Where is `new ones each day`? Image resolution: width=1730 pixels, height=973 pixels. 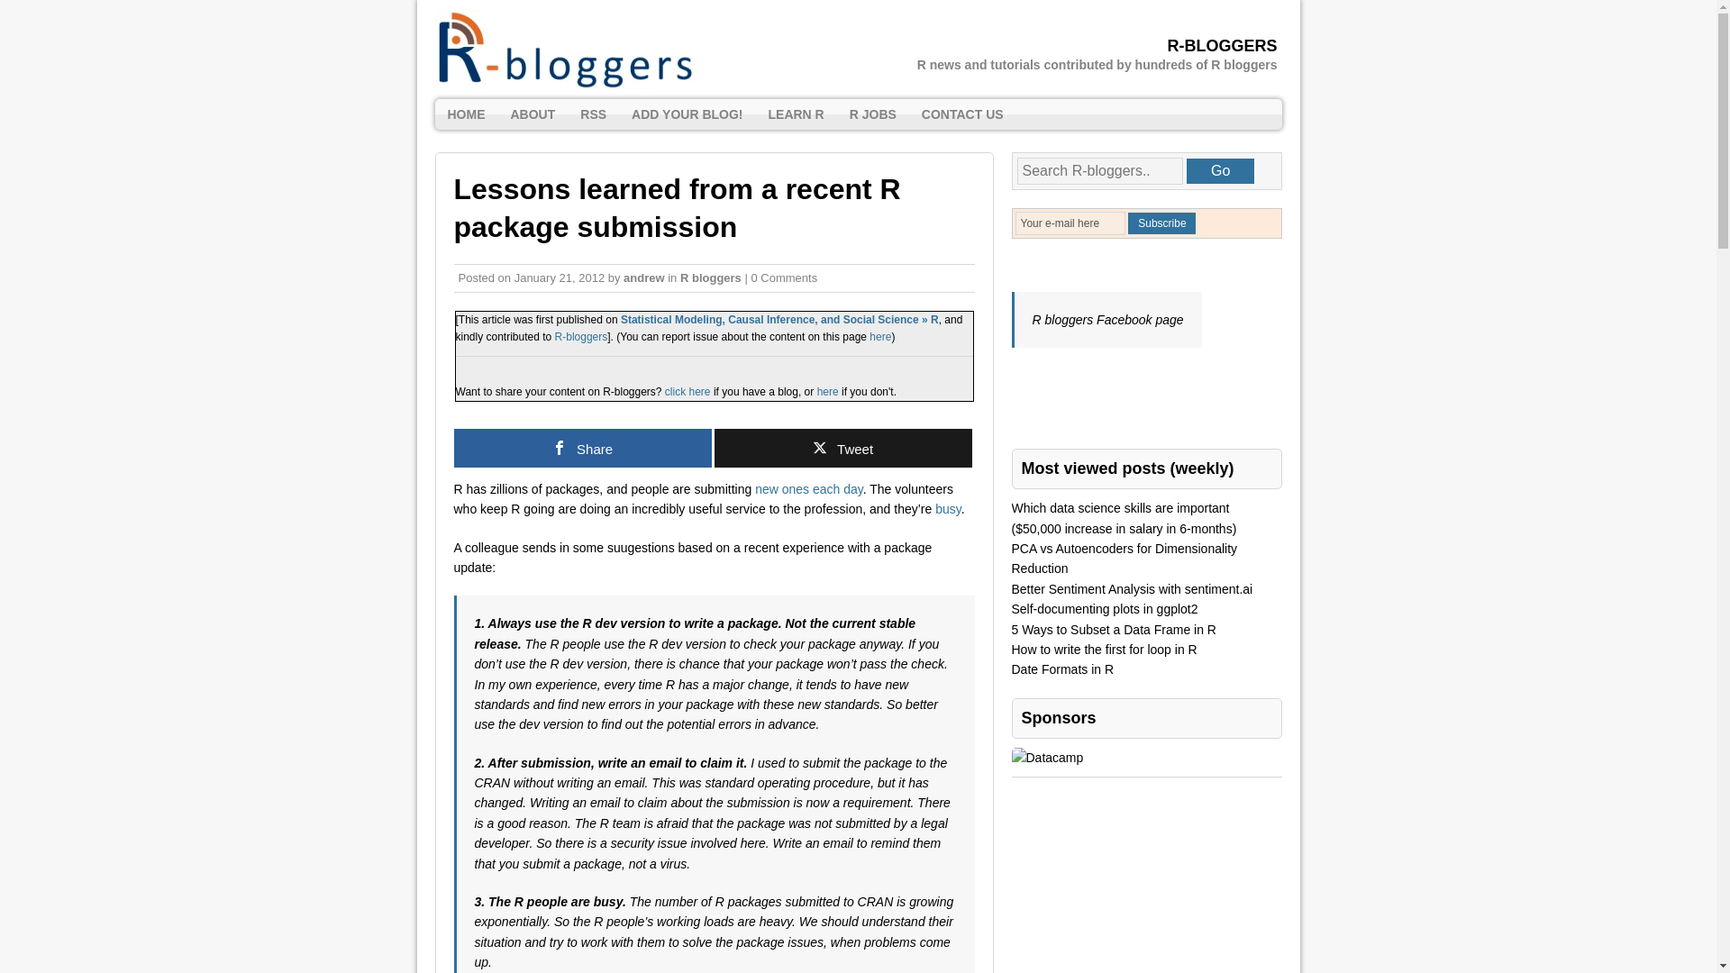 new ones each day is located at coordinates (809, 488).